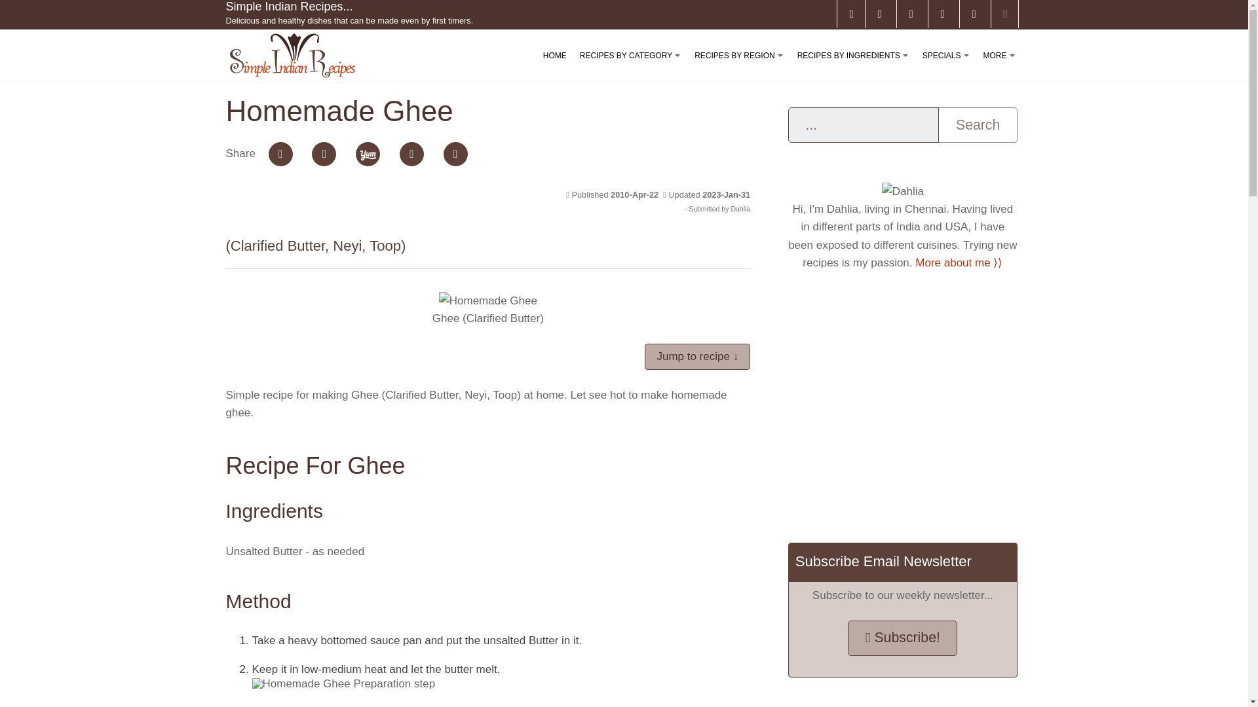 The image size is (1258, 707). I want to click on Simple Indian Recipes, so click(292, 56).